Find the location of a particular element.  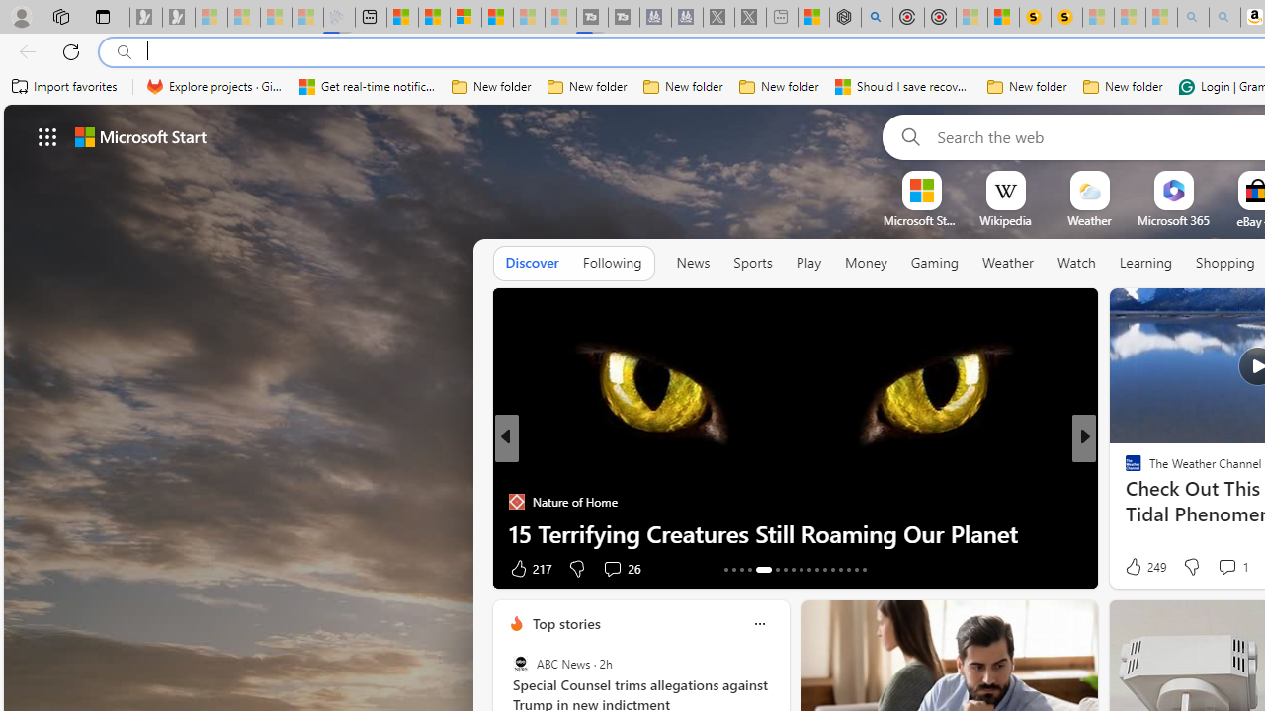

Top stories is located at coordinates (565, 623).